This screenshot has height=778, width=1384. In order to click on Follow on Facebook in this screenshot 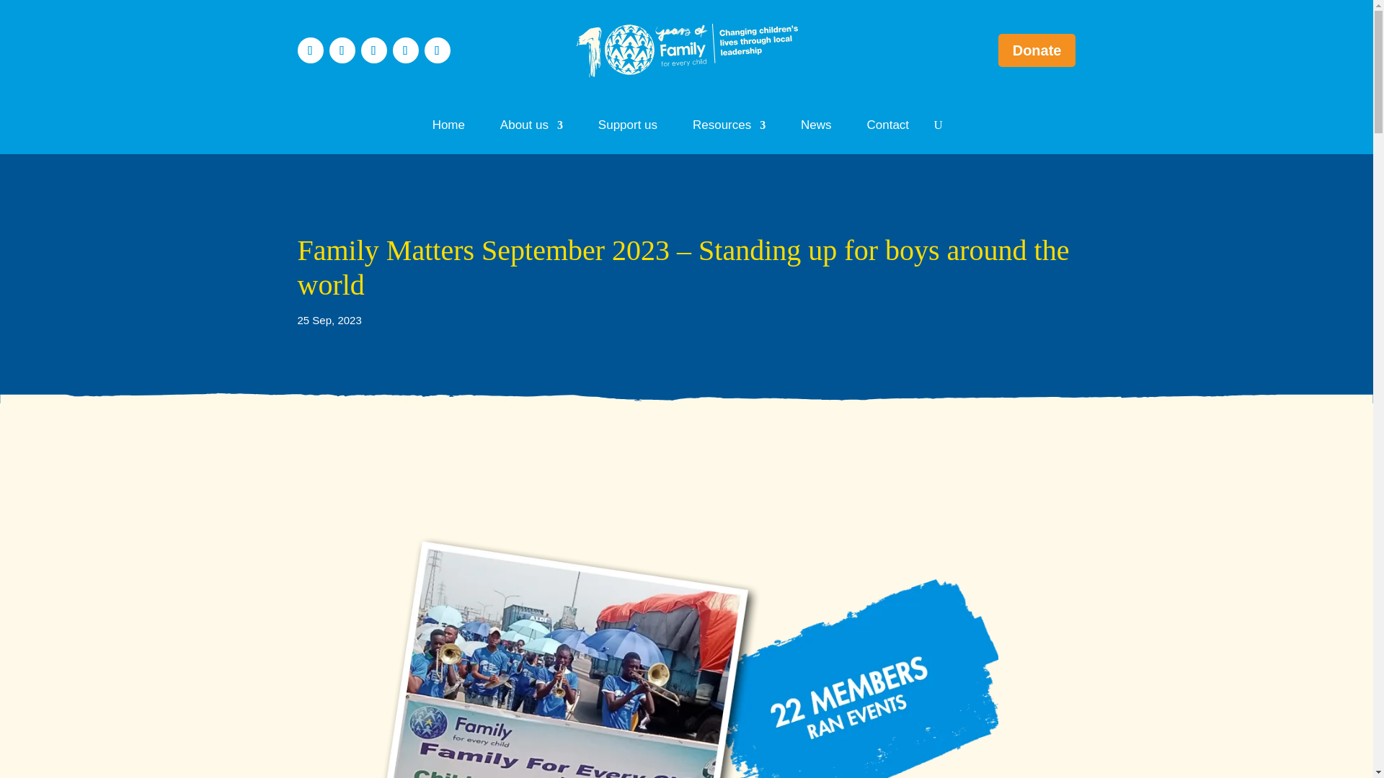, I will do `click(310, 50)`.